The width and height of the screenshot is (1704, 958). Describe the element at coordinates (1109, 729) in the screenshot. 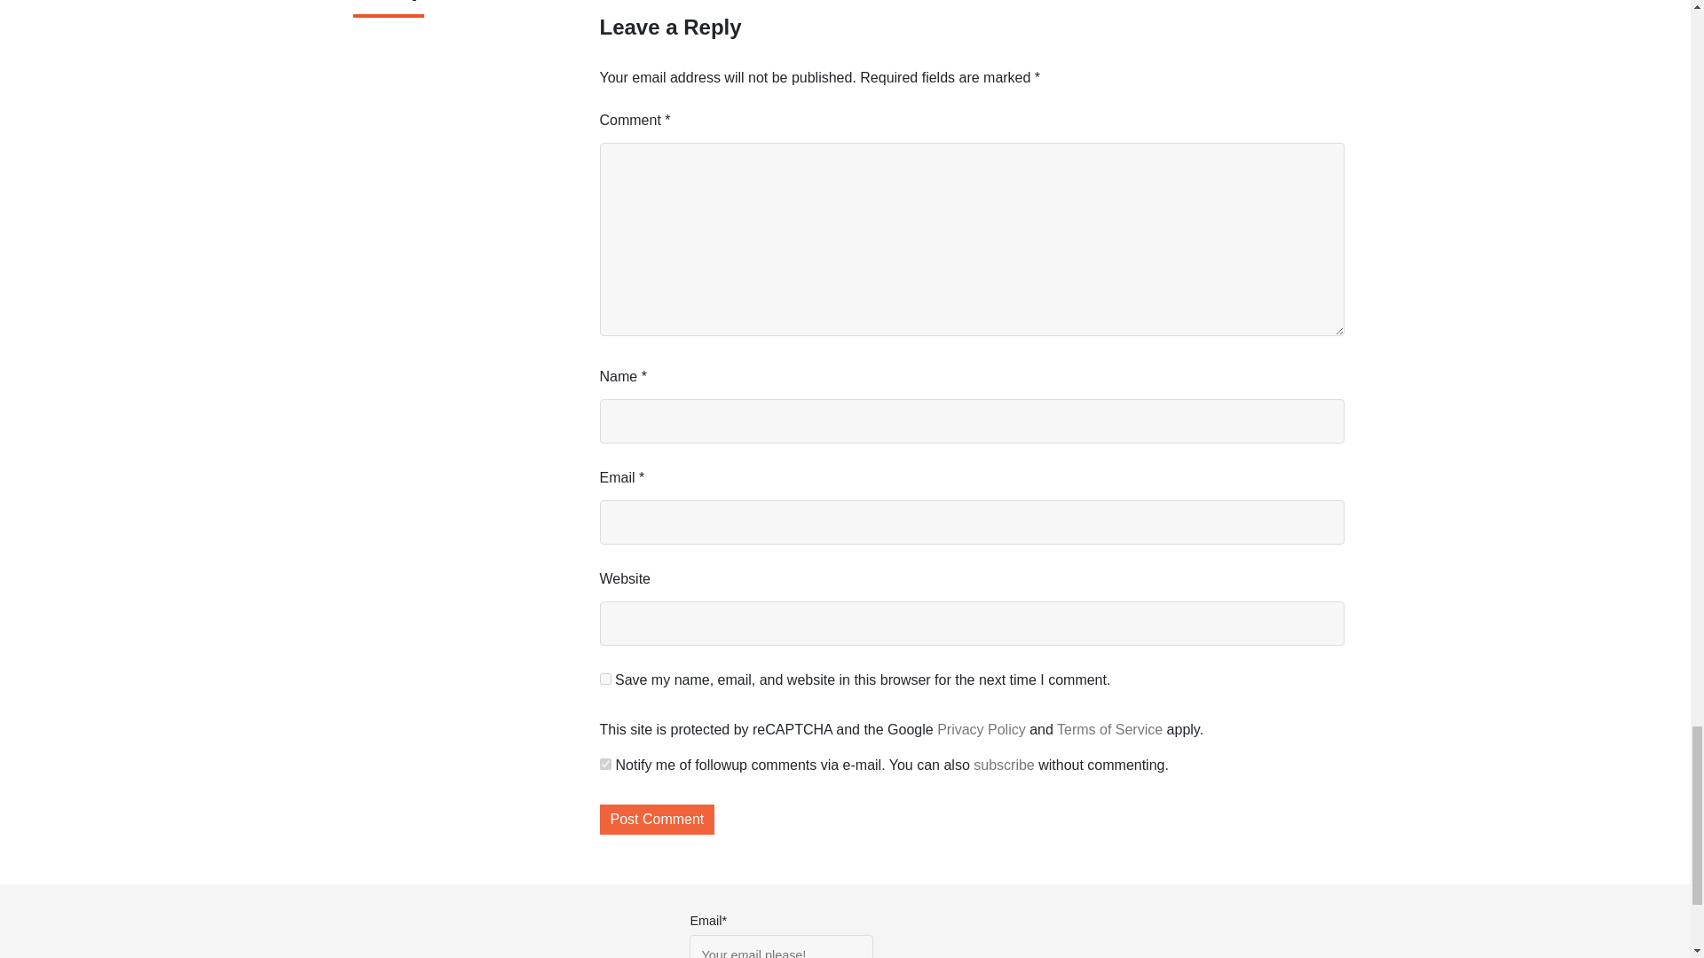

I see `Terms of Service` at that location.